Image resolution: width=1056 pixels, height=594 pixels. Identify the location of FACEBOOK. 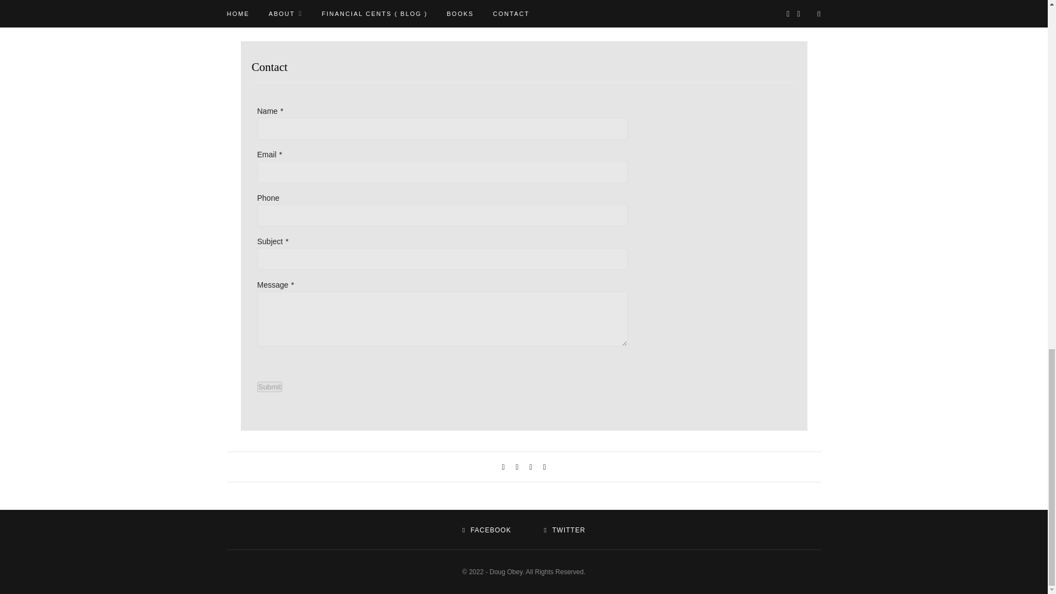
(486, 530).